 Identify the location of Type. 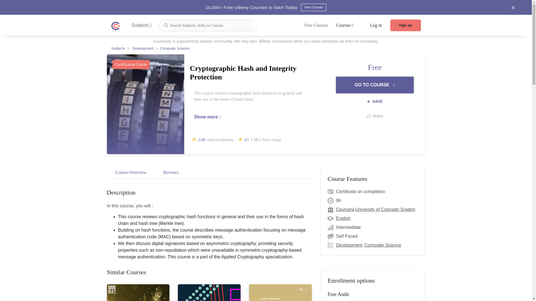
(332, 236).